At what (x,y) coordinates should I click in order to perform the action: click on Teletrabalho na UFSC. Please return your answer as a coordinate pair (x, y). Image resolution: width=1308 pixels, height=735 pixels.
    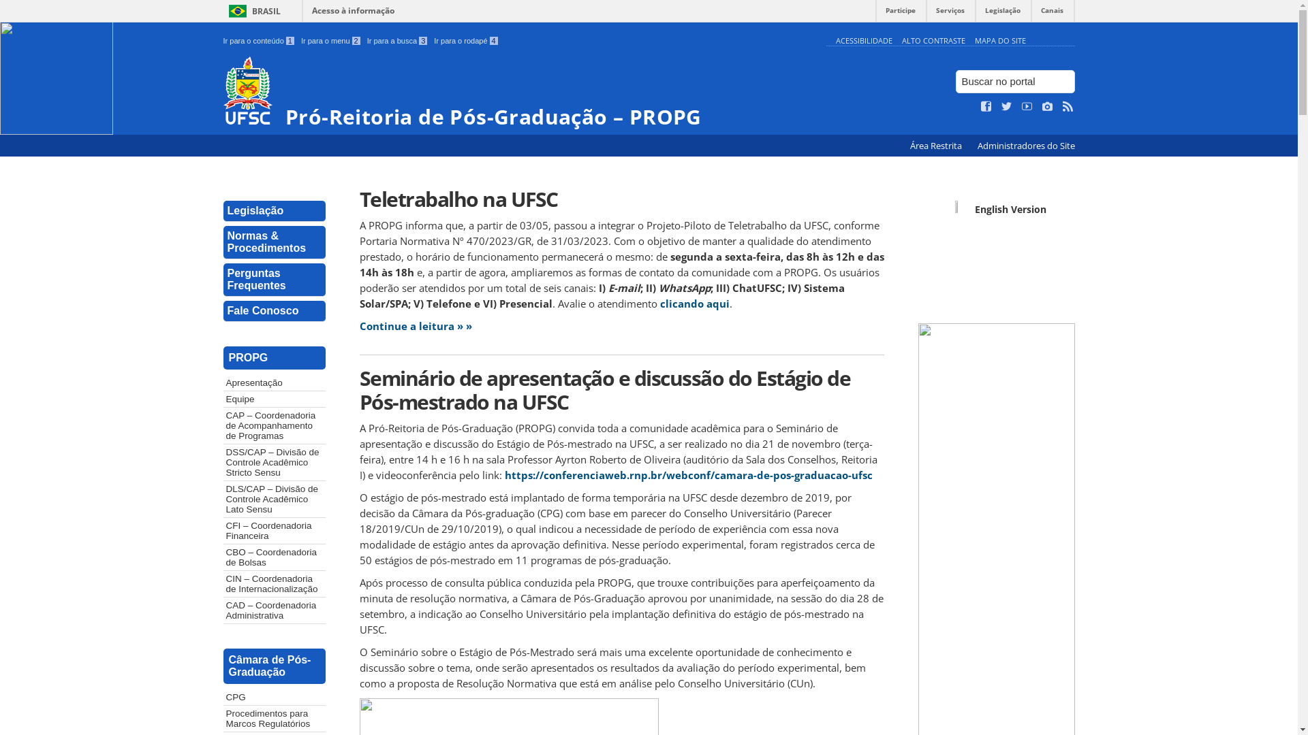
    Looking at the image, I should click on (622, 199).